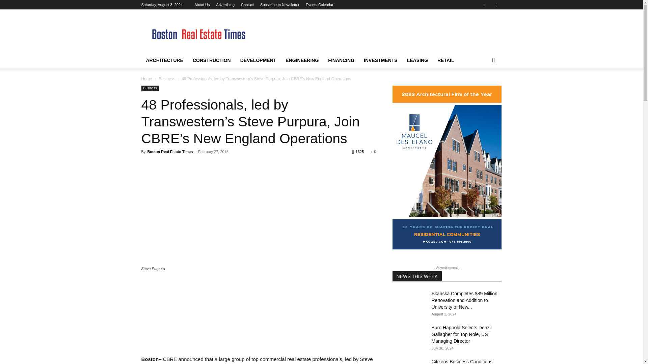 The image size is (648, 364). I want to click on Boston Real Estate Times, so click(169, 151).